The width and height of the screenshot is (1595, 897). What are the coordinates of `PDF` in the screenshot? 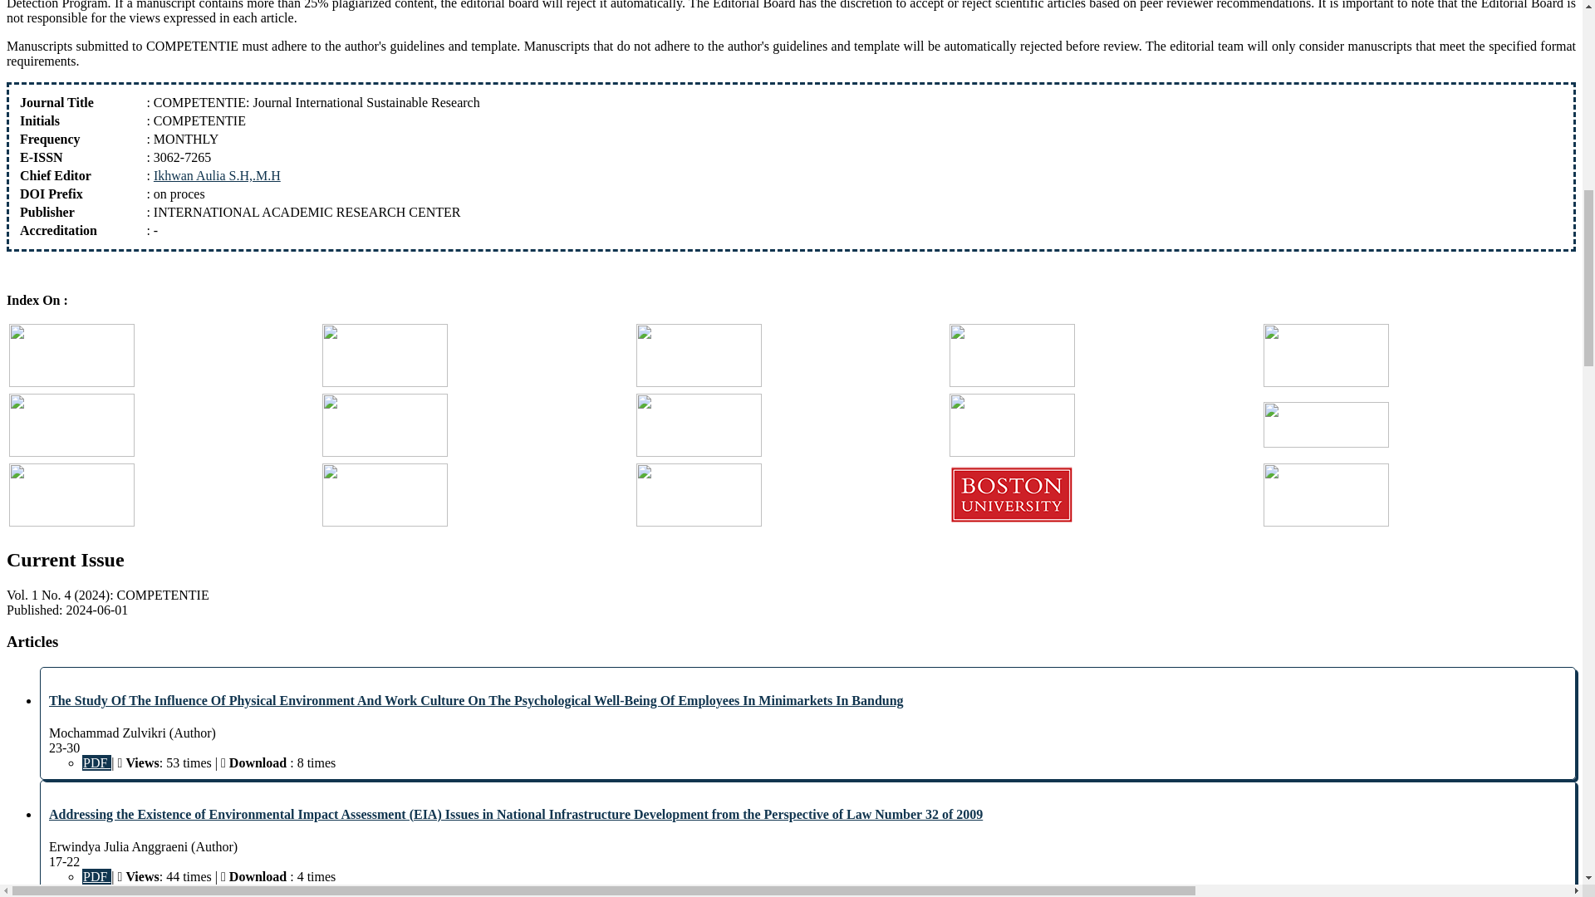 It's located at (96, 762).